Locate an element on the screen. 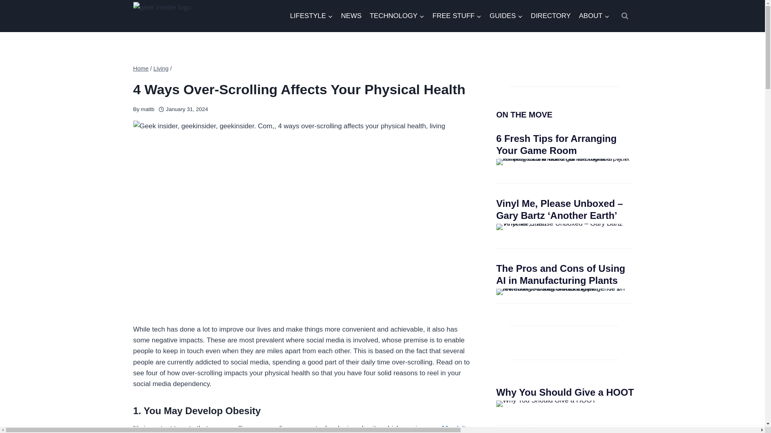 Image resolution: width=771 pixels, height=433 pixels. FREE STUFF is located at coordinates (457, 16).